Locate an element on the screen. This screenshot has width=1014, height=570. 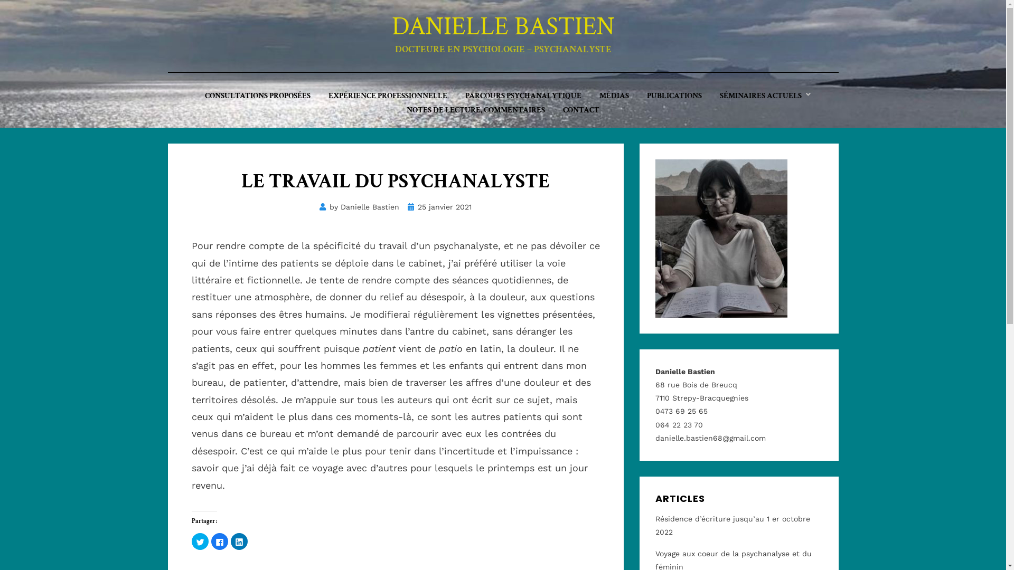
Danielle Bastien is located at coordinates (370, 207).